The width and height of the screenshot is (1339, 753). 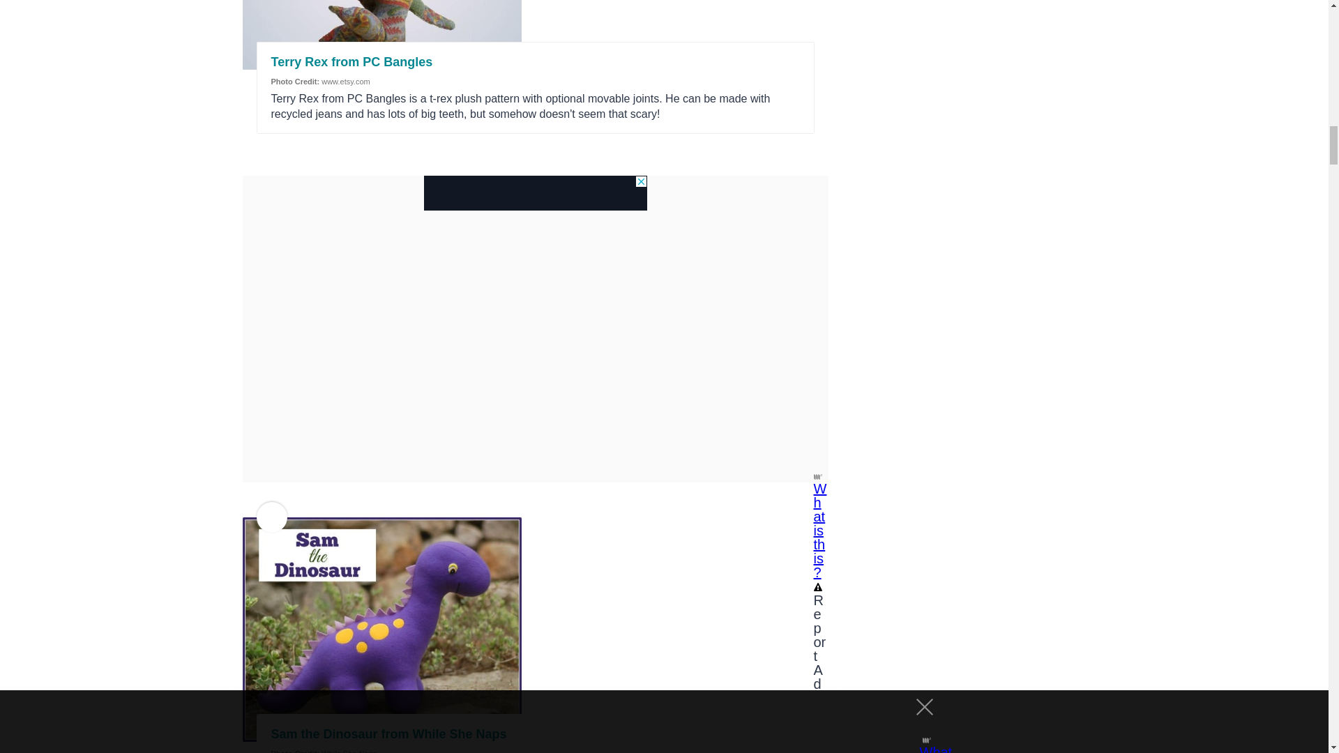 What do you see at coordinates (536, 192) in the screenshot?
I see `3rd party ad content` at bounding box center [536, 192].